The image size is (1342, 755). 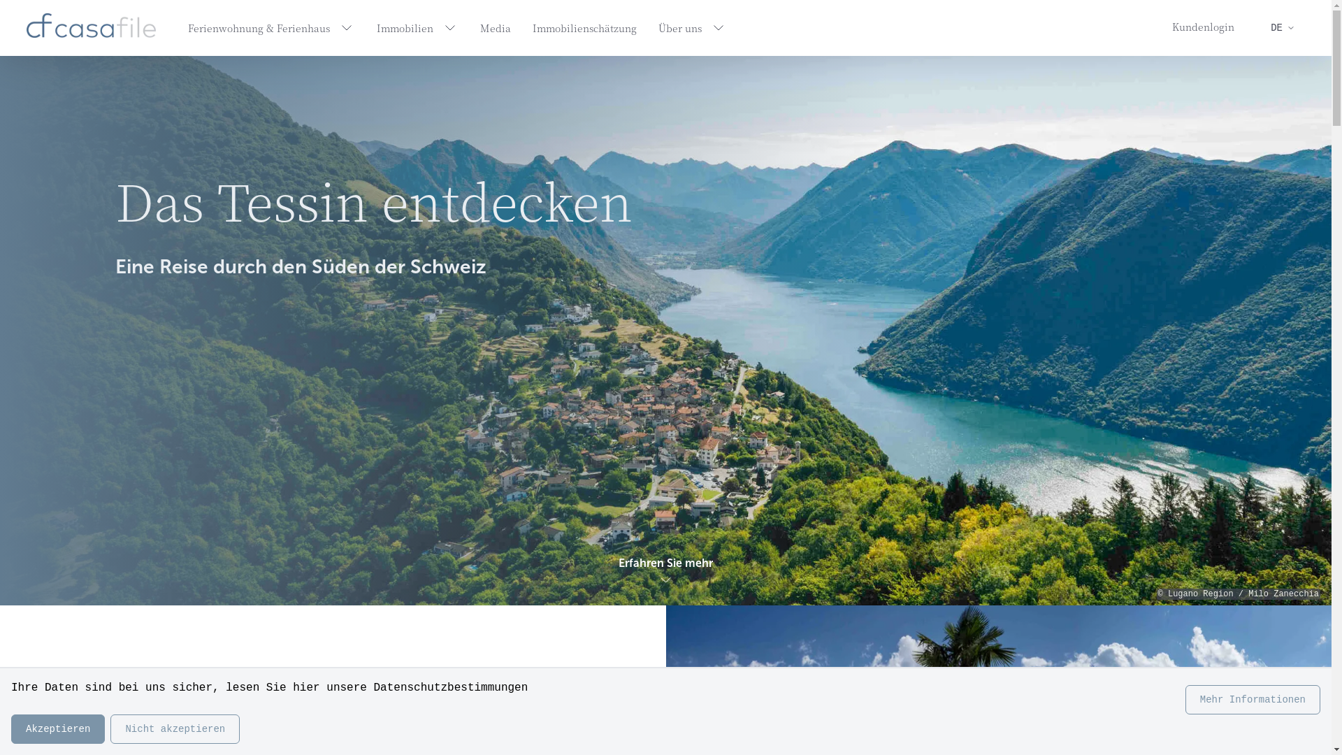 What do you see at coordinates (271, 28) in the screenshot?
I see `Ferienwohnung & Ferienhaus` at bounding box center [271, 28].